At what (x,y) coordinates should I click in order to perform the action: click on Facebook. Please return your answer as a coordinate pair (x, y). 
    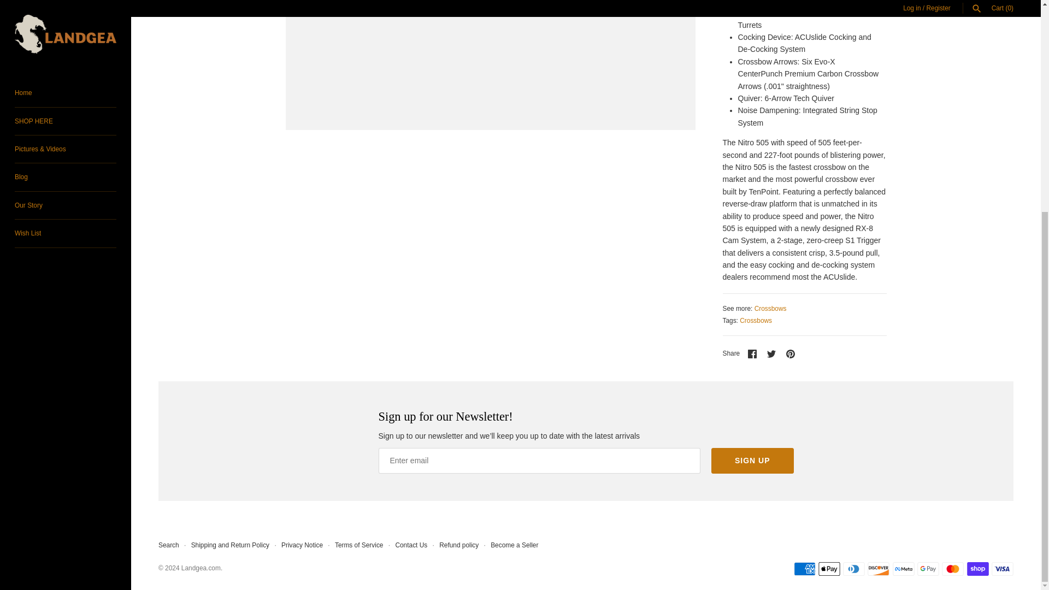
    Looking at the image, I should click on (752, 354).